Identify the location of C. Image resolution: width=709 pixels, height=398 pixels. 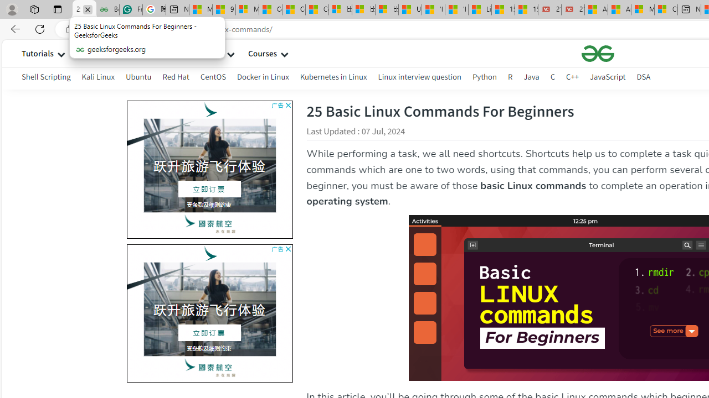
(553, 76).